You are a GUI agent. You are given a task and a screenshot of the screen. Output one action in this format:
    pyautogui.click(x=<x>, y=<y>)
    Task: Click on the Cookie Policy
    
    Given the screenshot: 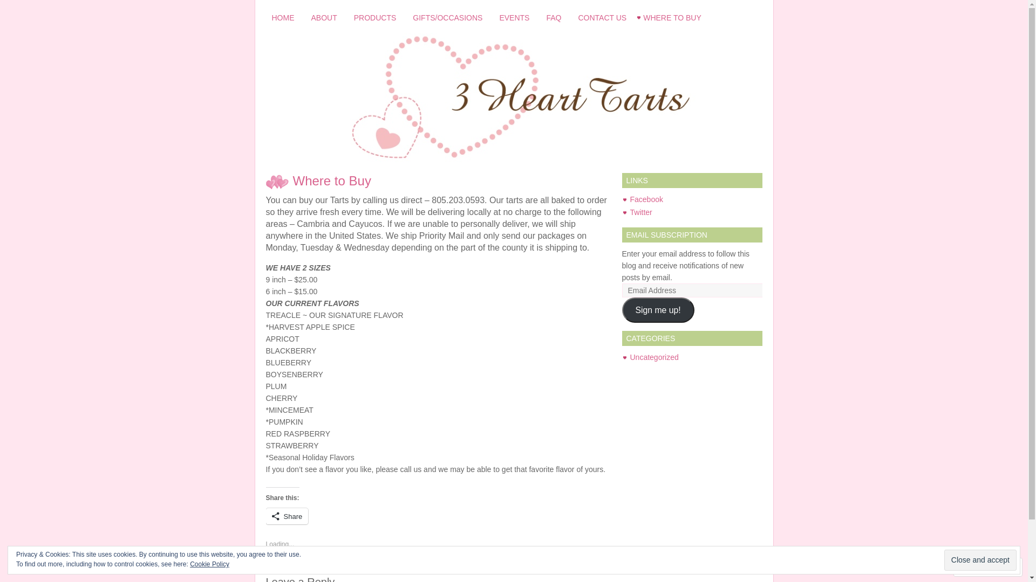 What is the action you would take?
    pyautogui.click(x=209, y=564)
    